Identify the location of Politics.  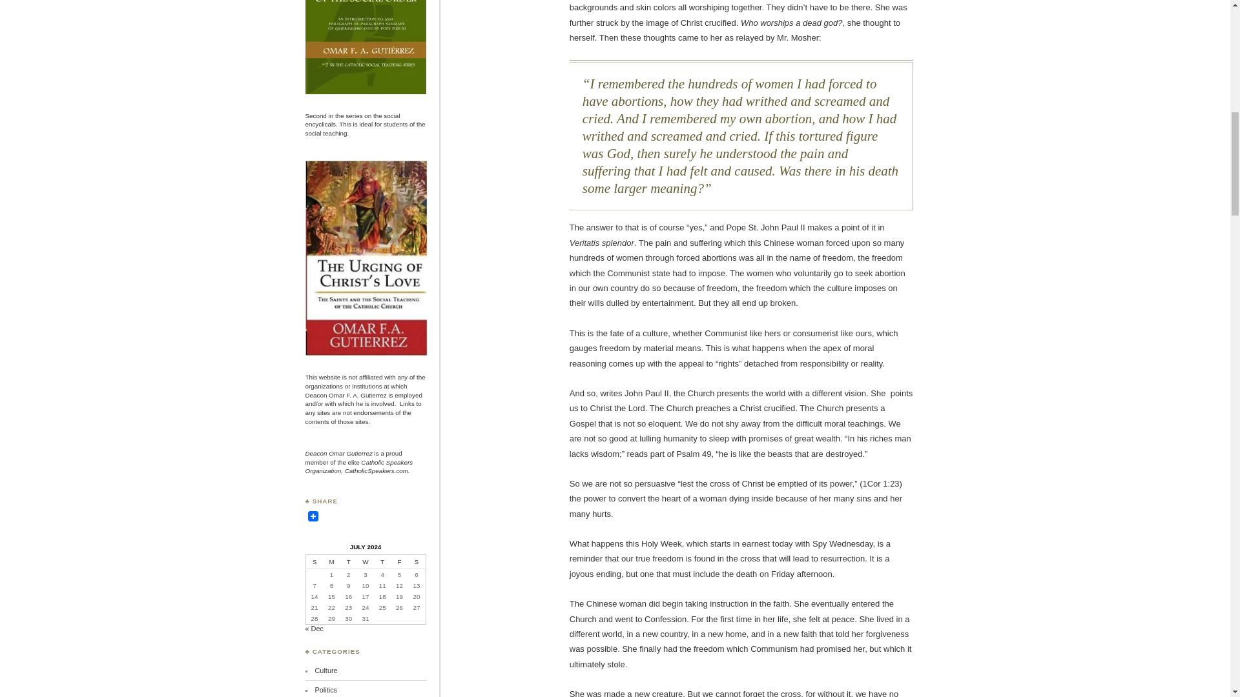
(325, 689).